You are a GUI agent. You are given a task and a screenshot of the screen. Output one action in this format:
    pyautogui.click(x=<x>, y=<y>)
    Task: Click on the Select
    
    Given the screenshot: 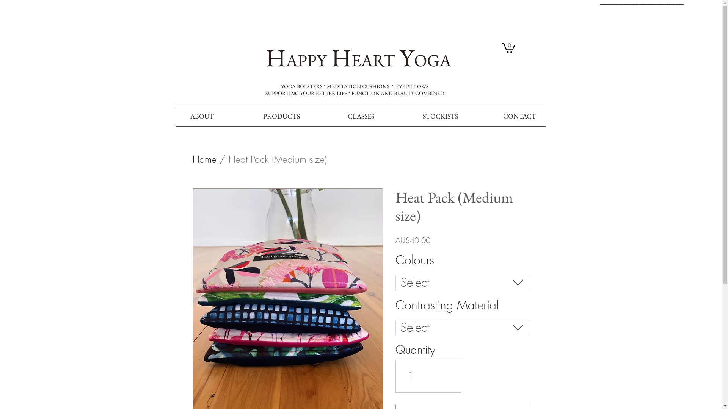 What is the action you would take?
    pyautogui.click(x=463, y=328)
    